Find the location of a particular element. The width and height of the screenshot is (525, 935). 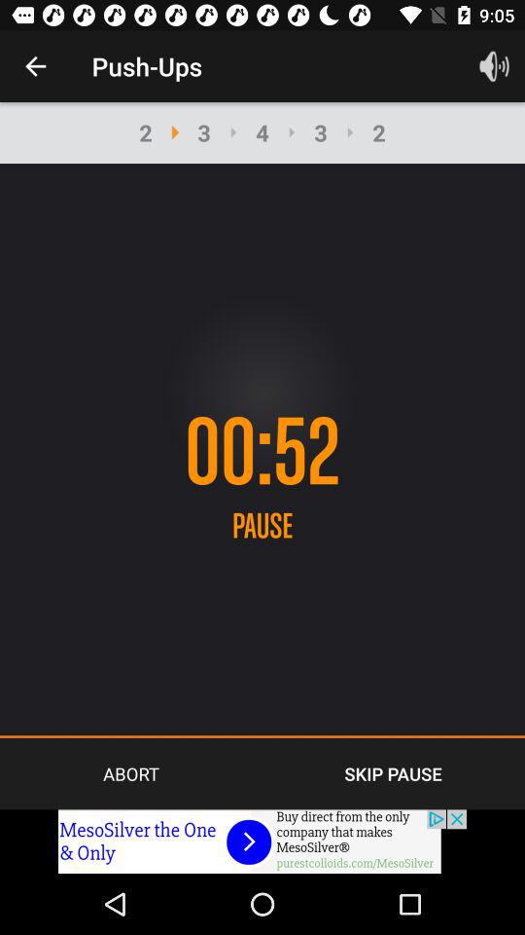

click the sound icon is located at coordinates (494, 66).